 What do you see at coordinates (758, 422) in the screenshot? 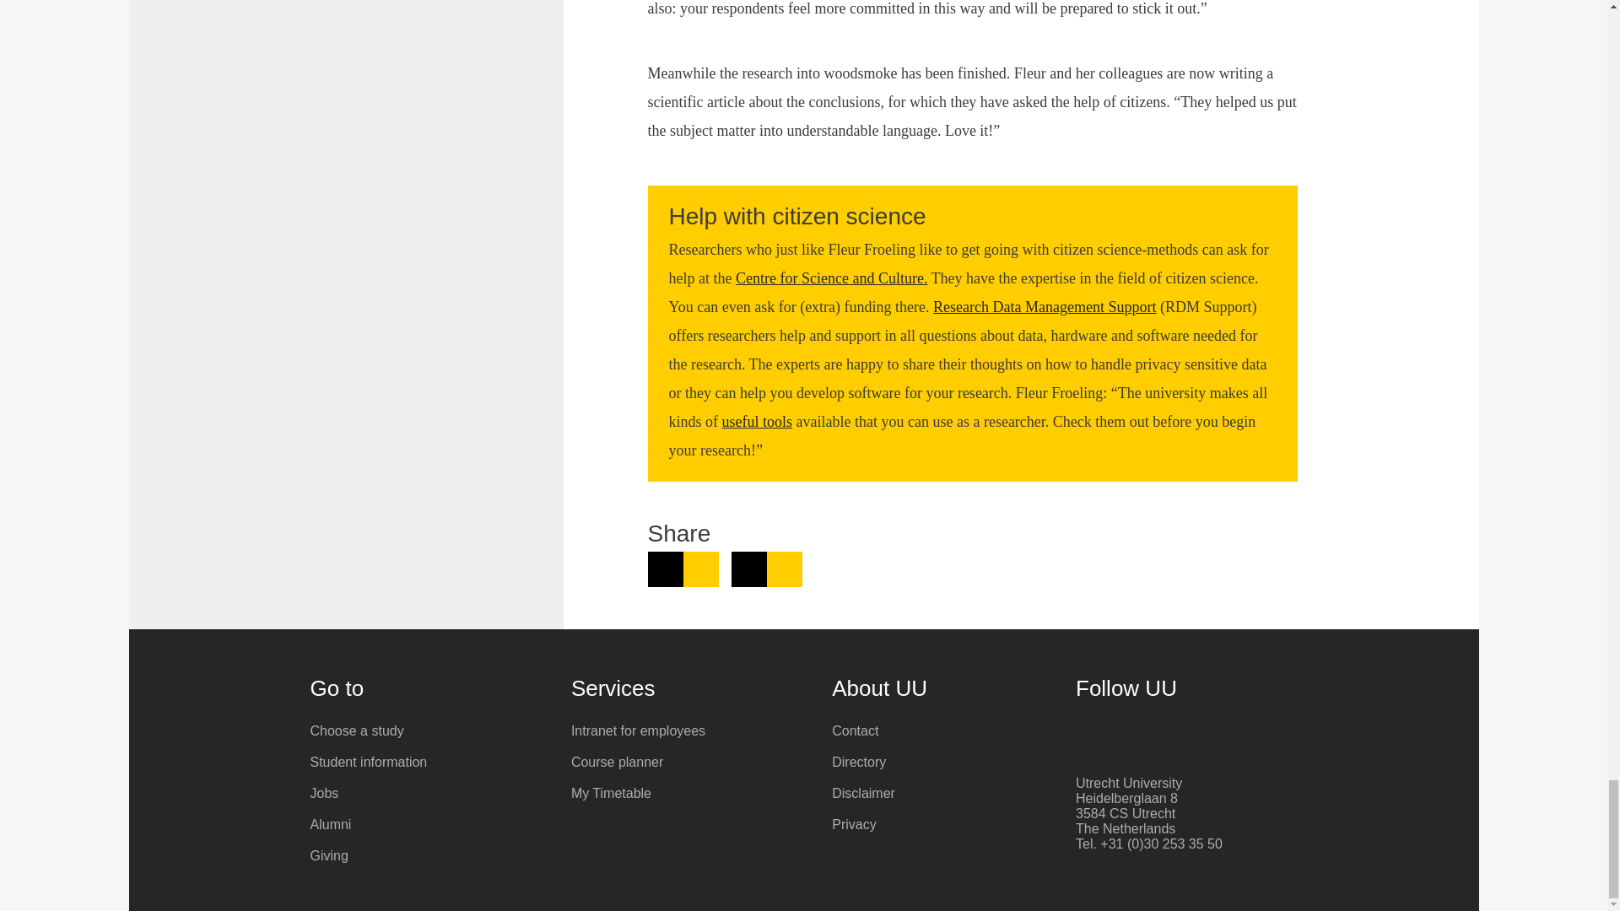
I see `useful tools` at bounding box center [758, 422].